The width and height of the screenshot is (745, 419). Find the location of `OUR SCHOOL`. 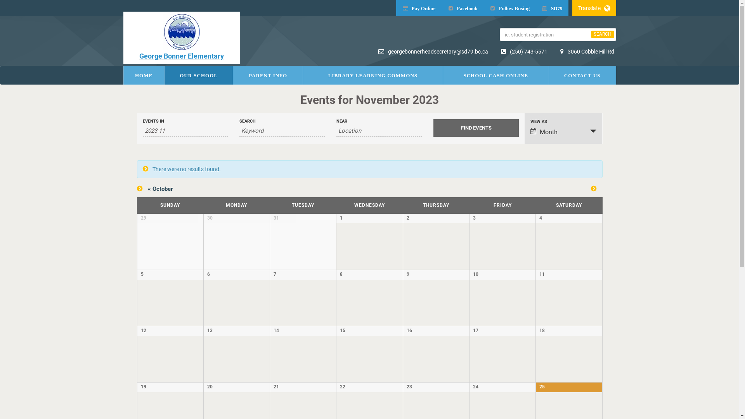

OUR SCHOOL is located at coordinates (199, 75).